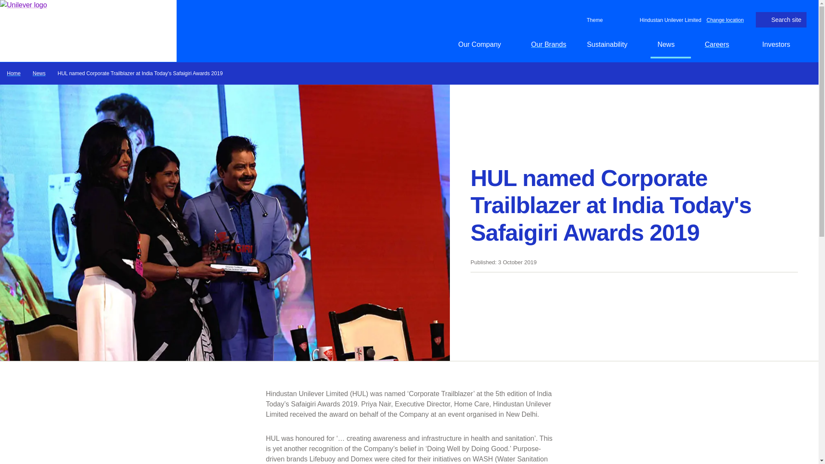 Image resolution: width=825 pixels, height=464 pixels. Describe the element at coordinates (781, 44) in the screenshot. I see `Investors` at that location.